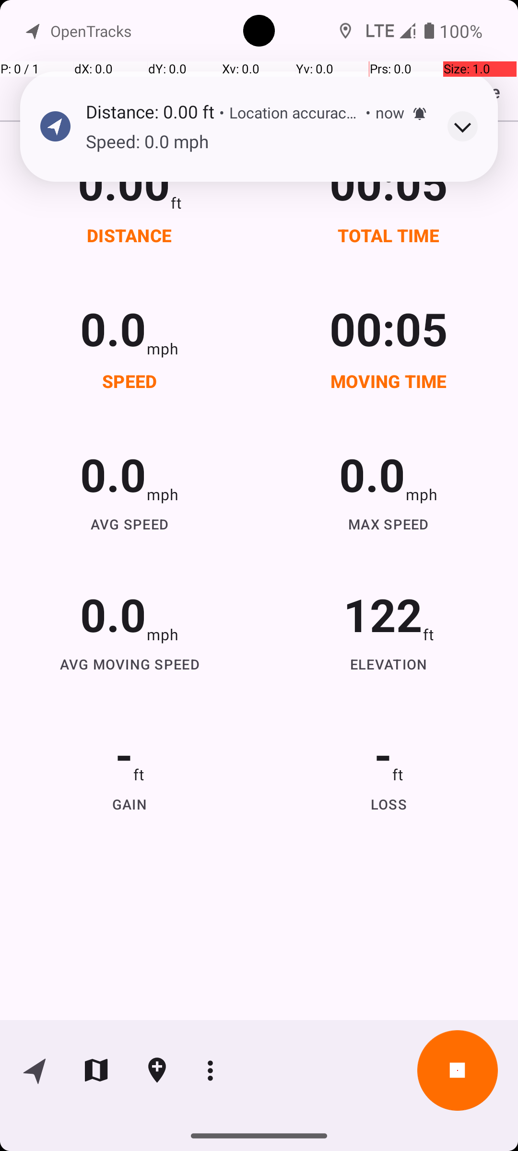 This screenshot has width=518, height=1151. What do you see at coordinates (388, 182) in the screenshot?
I see `00:05` at bounding box center [388, 182].